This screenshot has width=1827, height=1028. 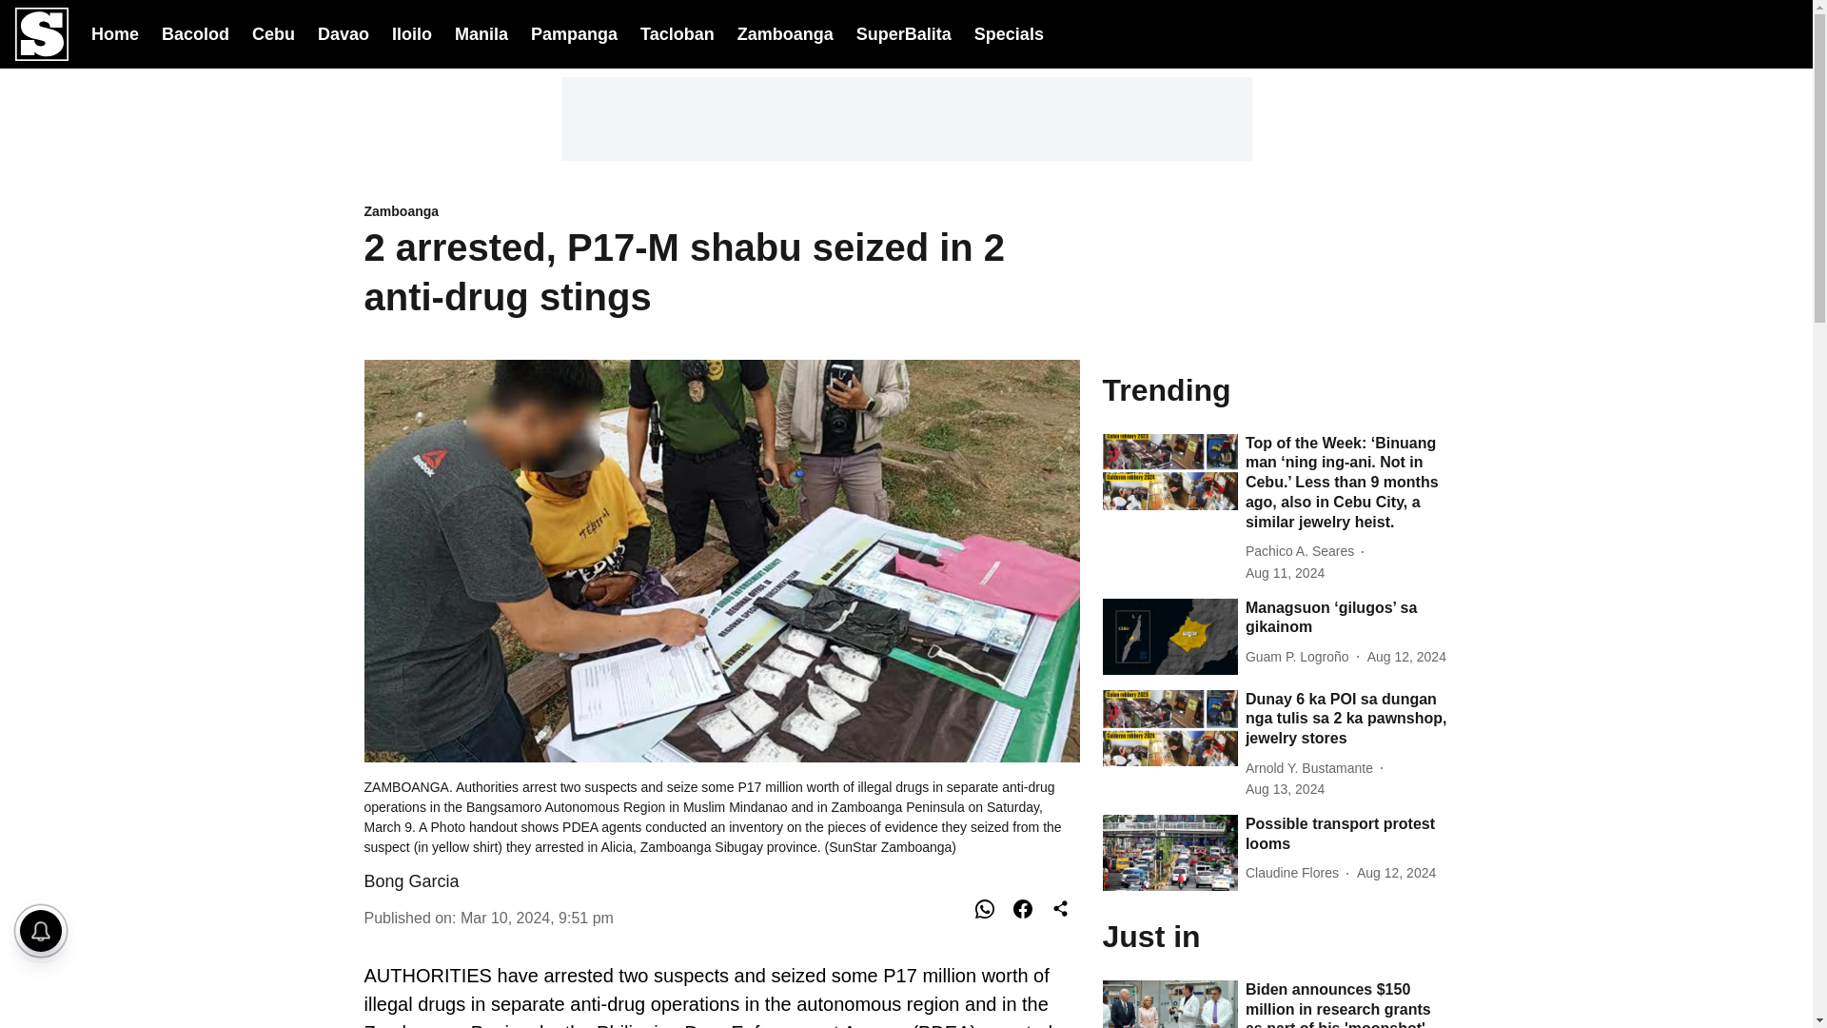 I want to click on SuperBalita, so click(x=904, y=34).